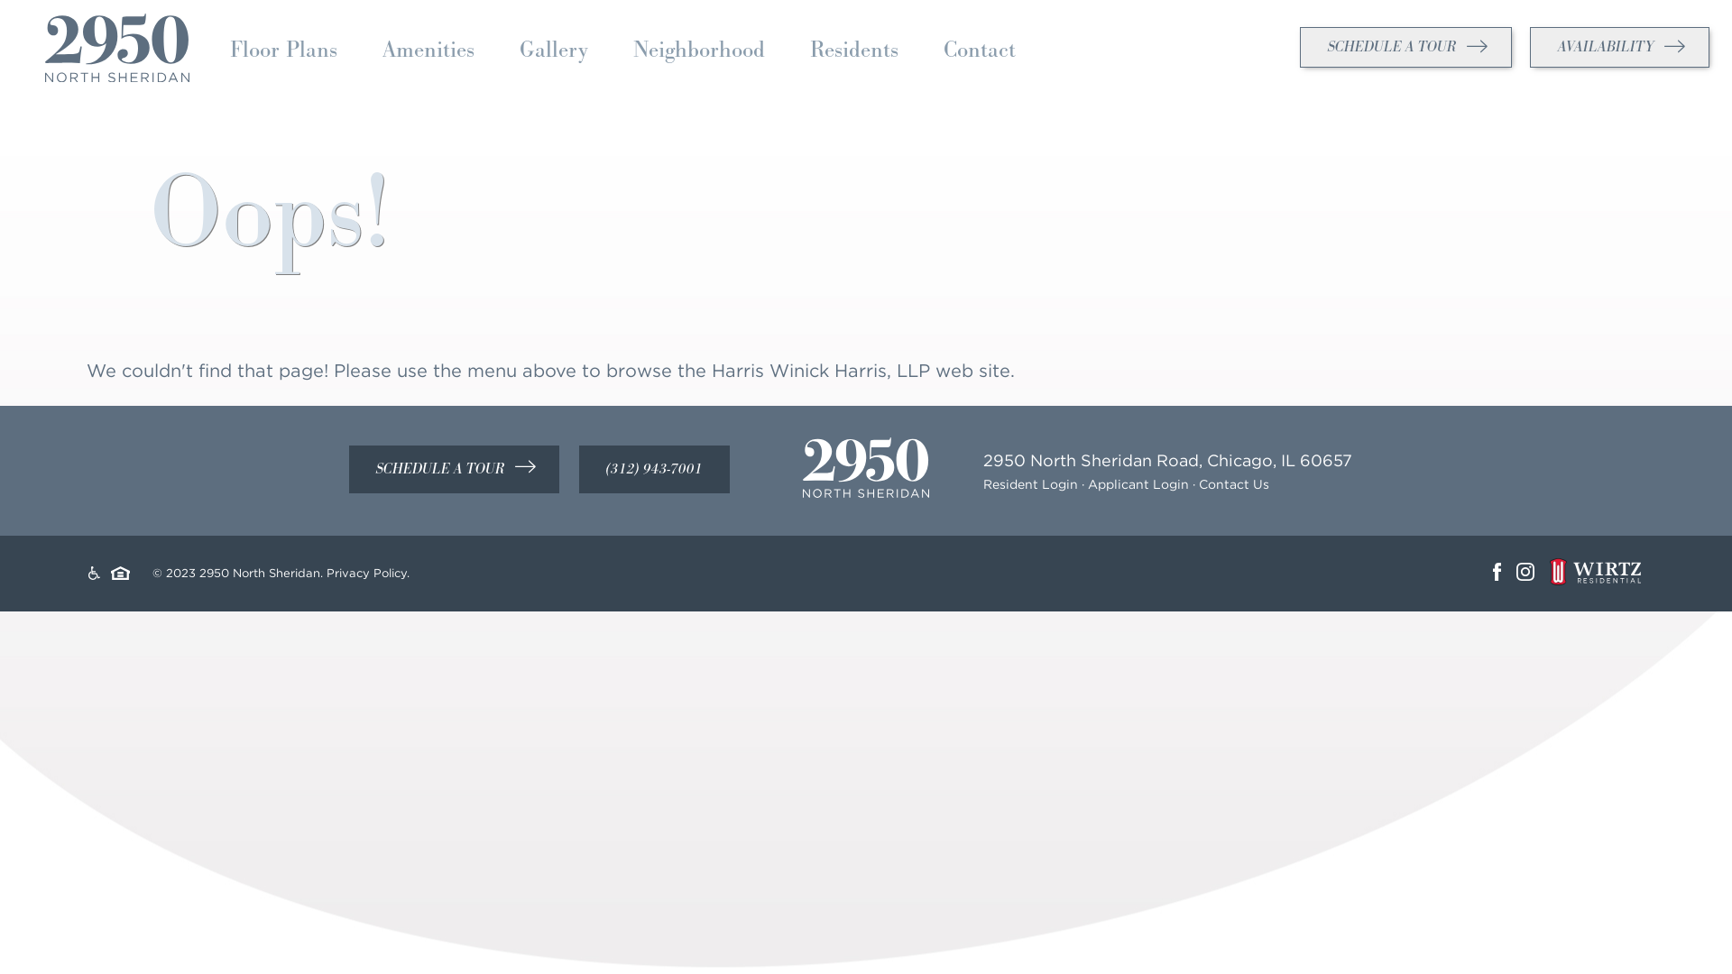  I want to click on Amenities, so click(428, 51).